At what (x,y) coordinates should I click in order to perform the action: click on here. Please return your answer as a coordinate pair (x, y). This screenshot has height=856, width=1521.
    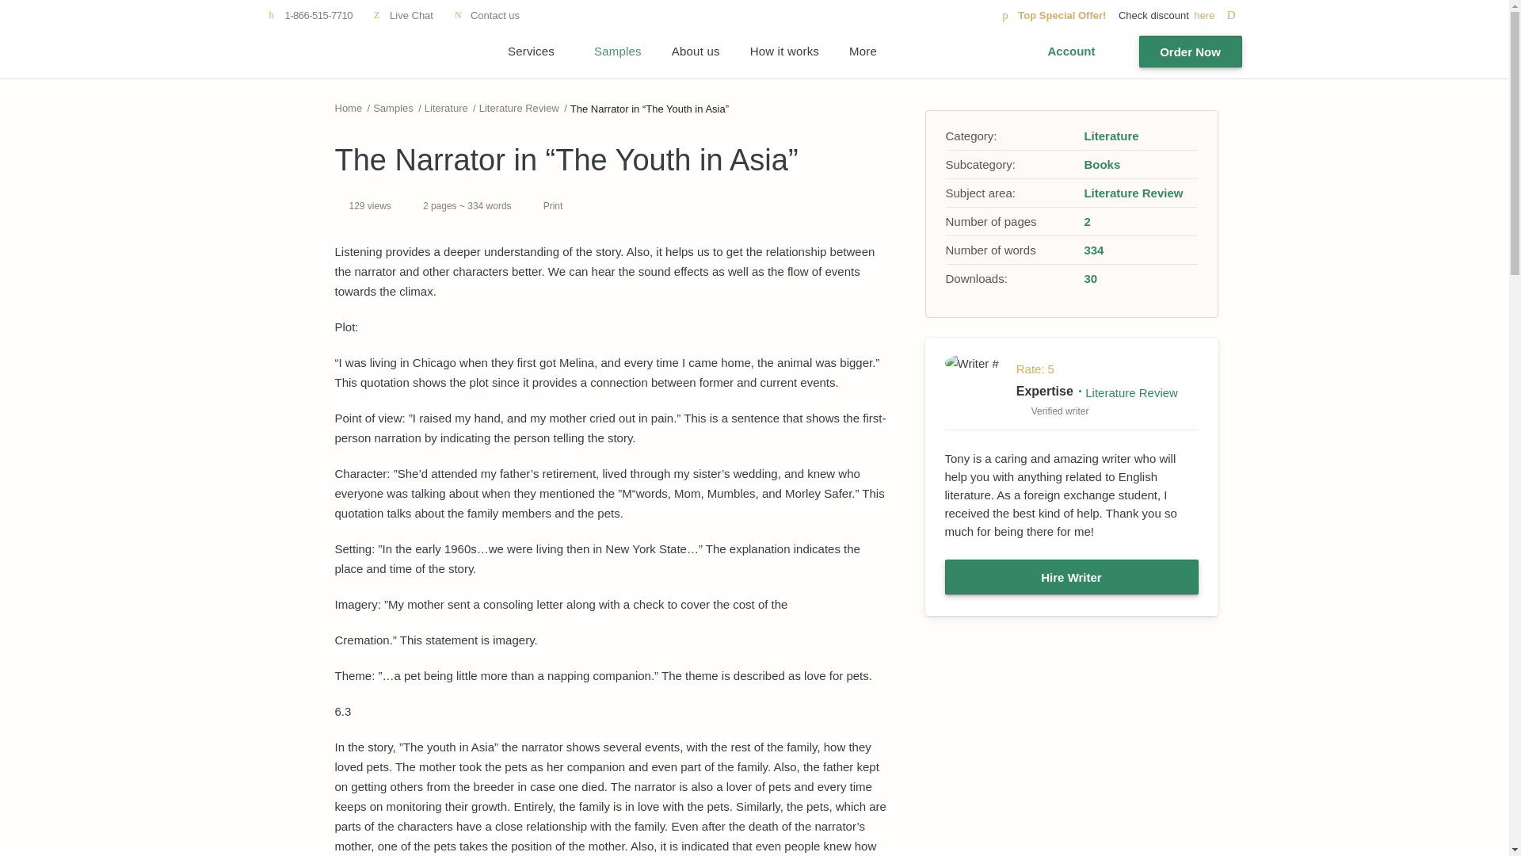
    Looking at the image, I should click on (1217, 15).